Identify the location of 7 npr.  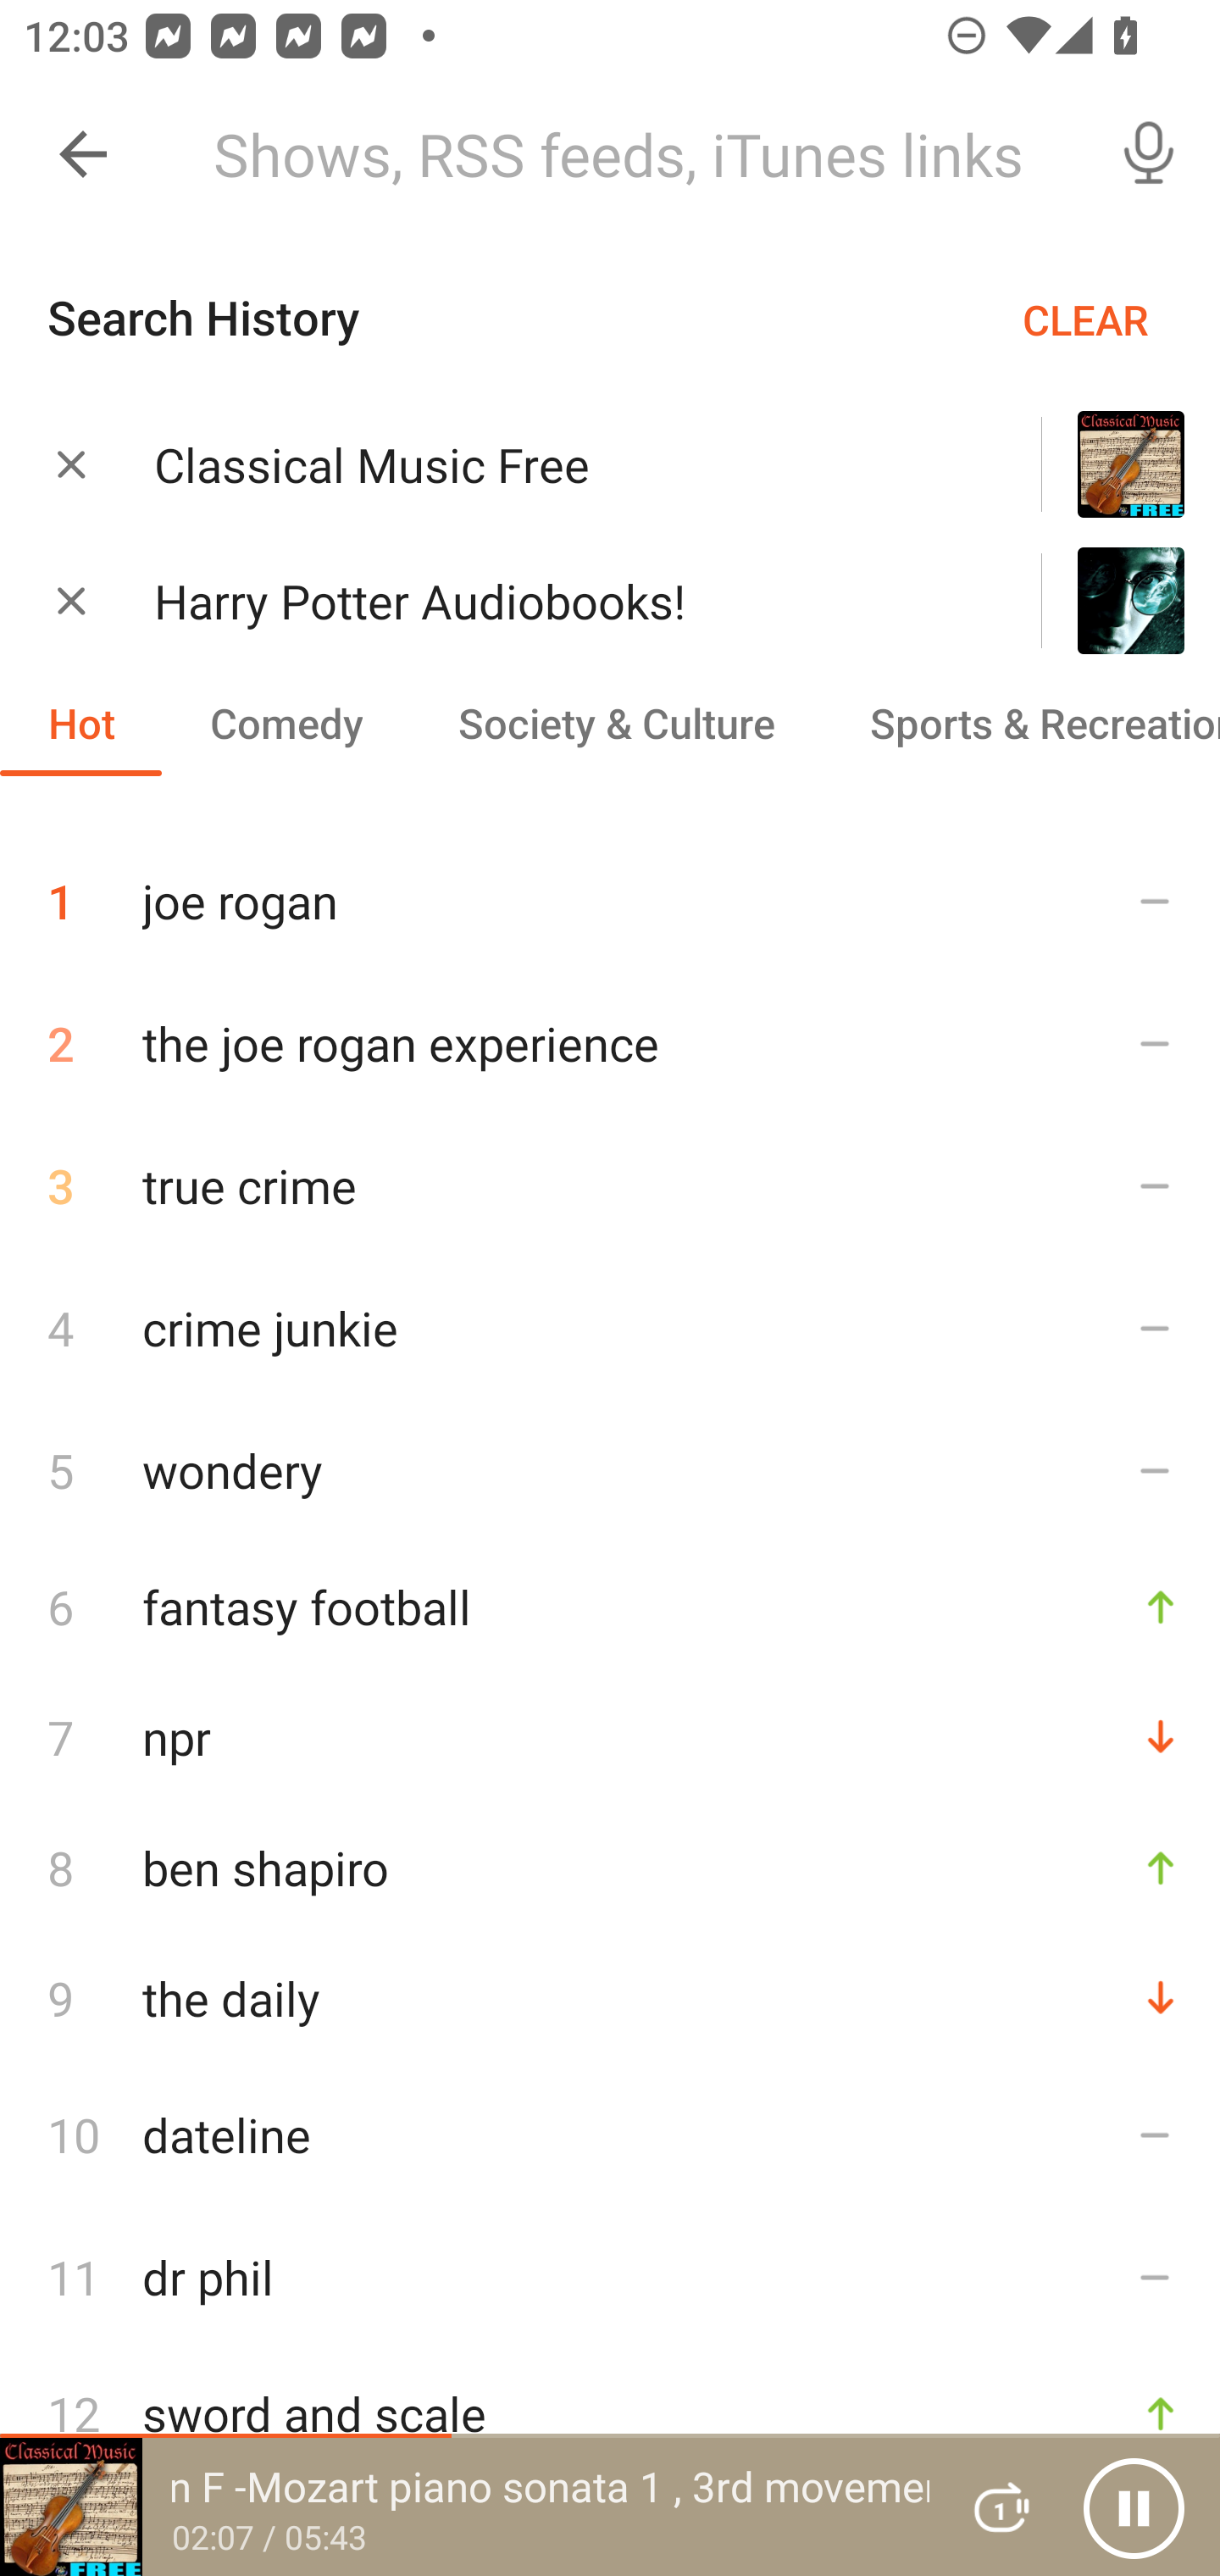
(610, 1737).